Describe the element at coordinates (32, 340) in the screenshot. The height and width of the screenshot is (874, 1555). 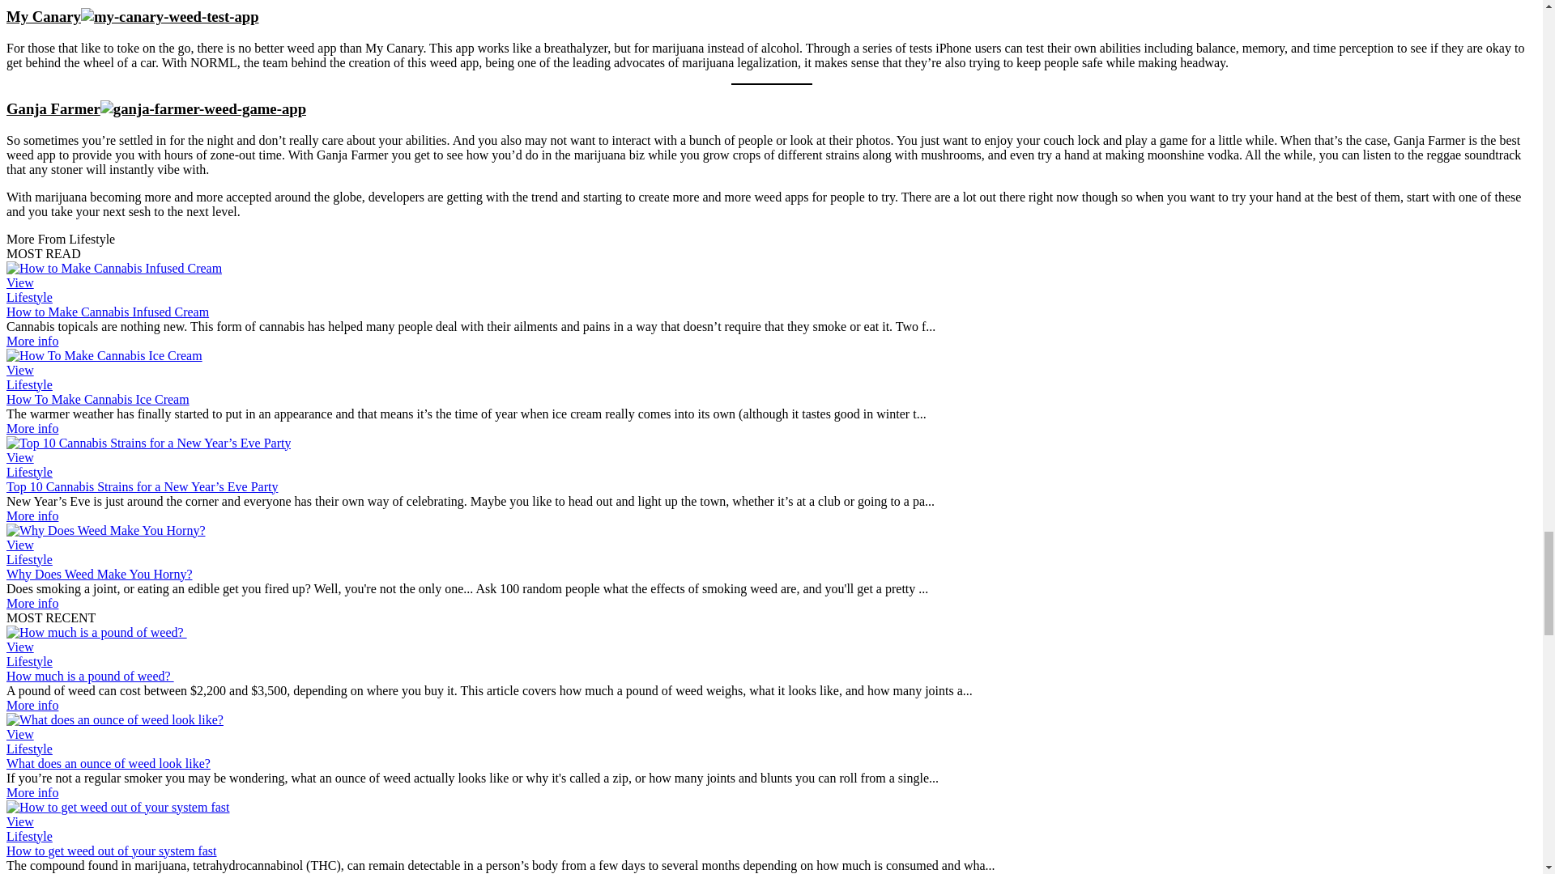
I see `How to Make Cannabis Infused Cream` at that location.